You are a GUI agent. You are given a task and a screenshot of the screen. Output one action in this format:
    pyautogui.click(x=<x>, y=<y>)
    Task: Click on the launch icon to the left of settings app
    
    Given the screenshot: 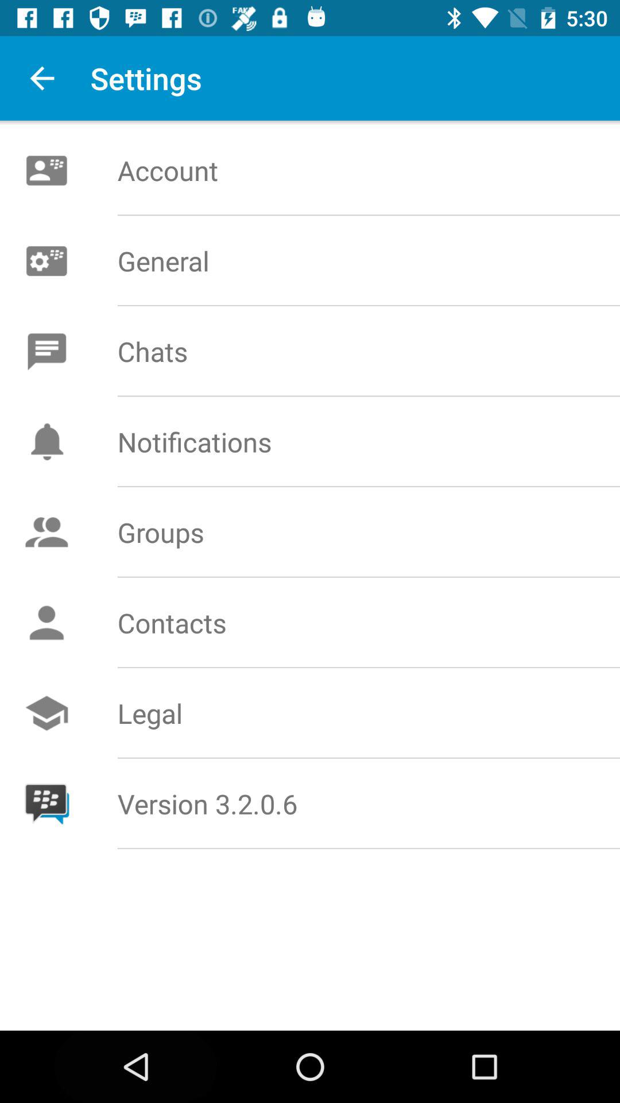 What is the action you would take?
    pyautogui.click(x=42, y=78)
    